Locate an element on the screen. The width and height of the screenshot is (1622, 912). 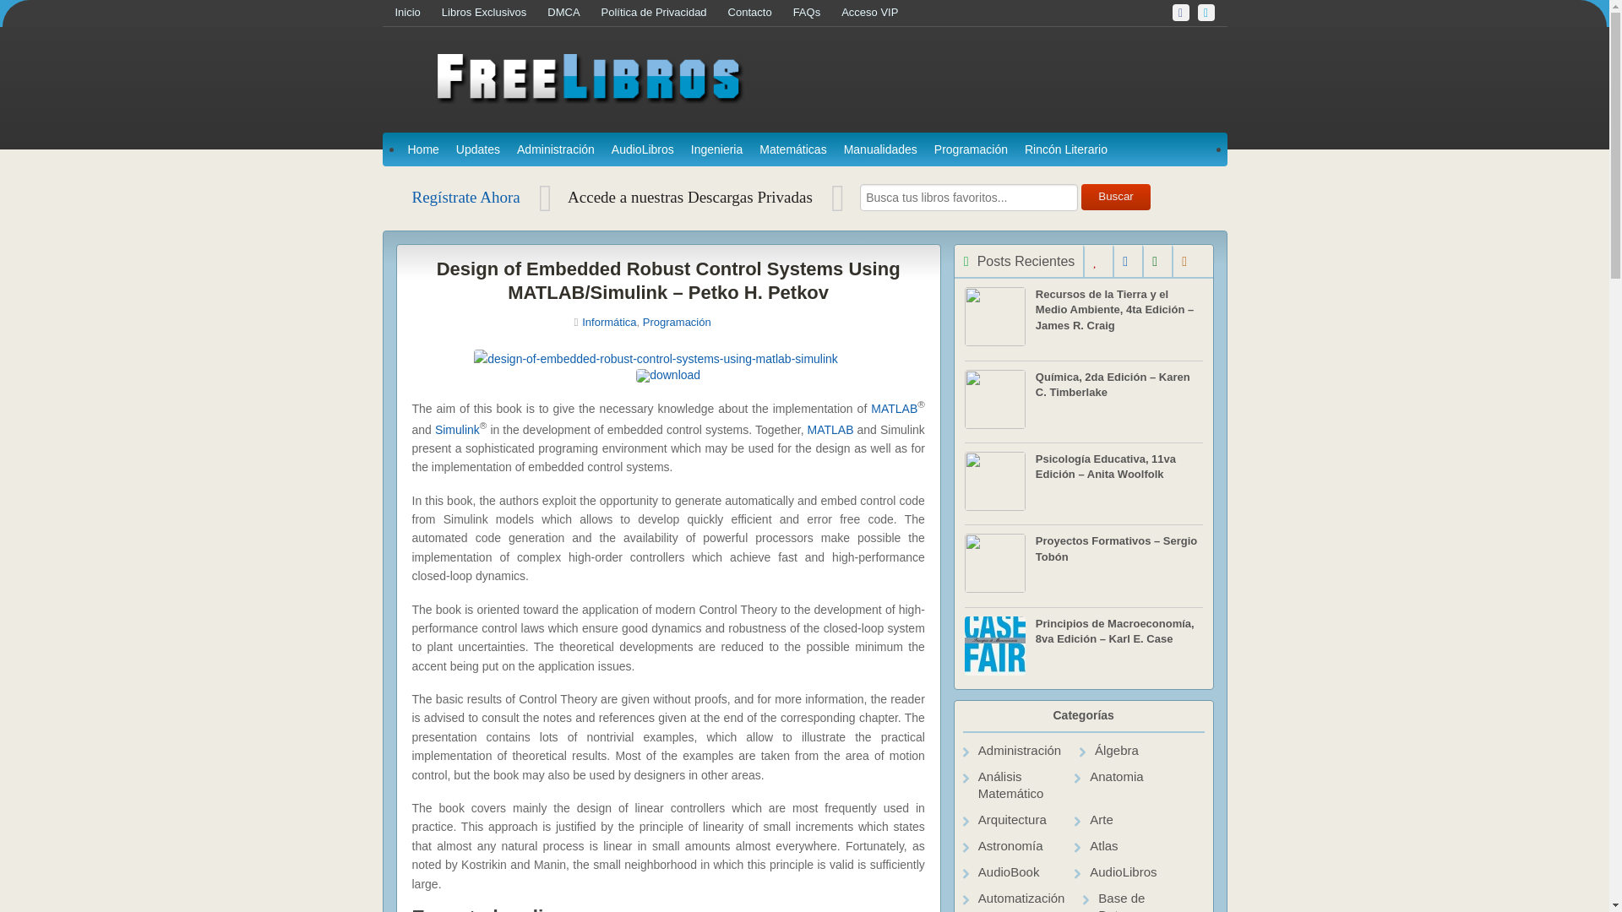
Simulink is located at coordinates (457, 429).